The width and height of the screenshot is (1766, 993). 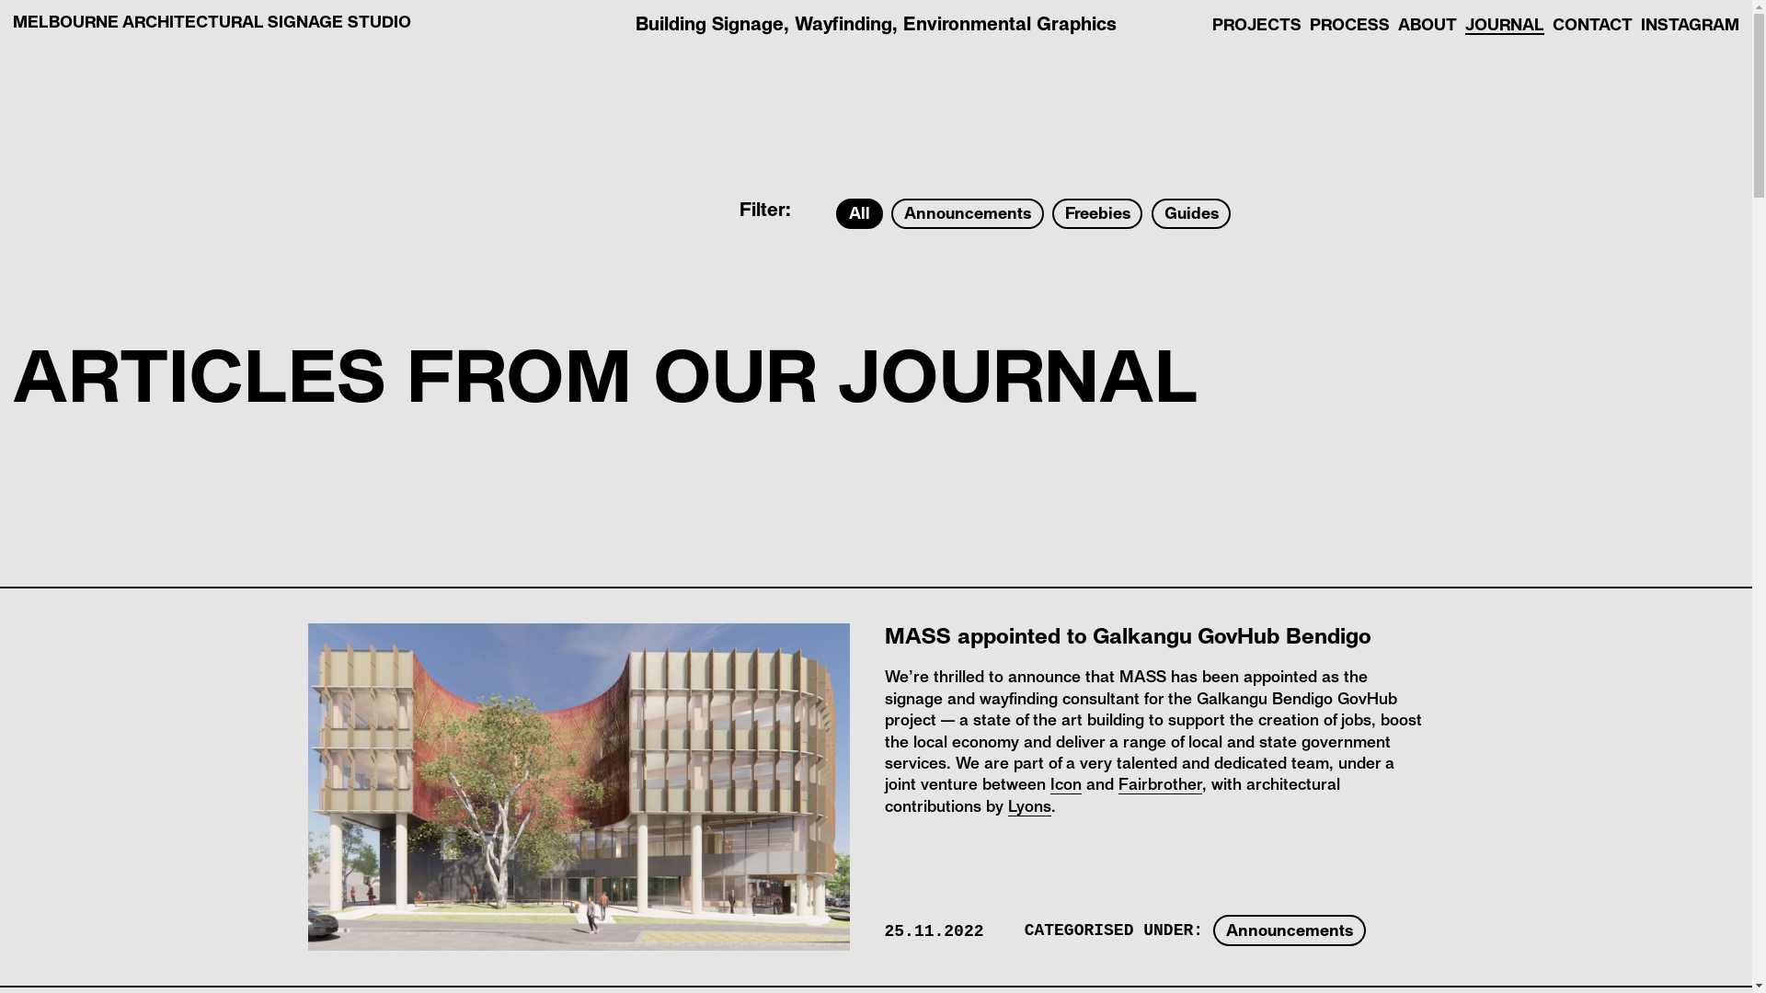 I want to click on PROJECTS, so click(x=1256, y=24).